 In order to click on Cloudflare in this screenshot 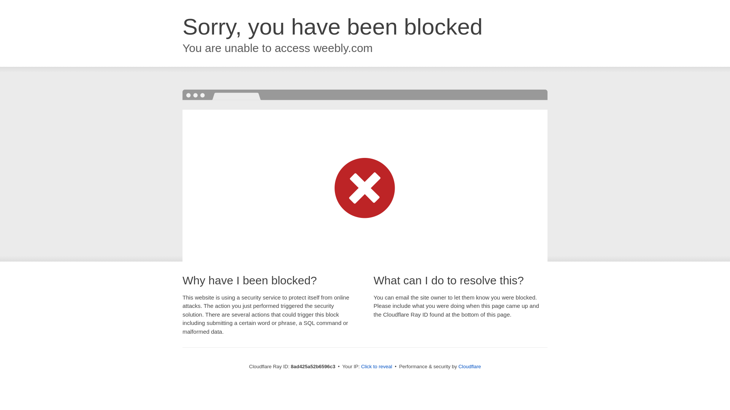, I will do `click(470, 366)`.